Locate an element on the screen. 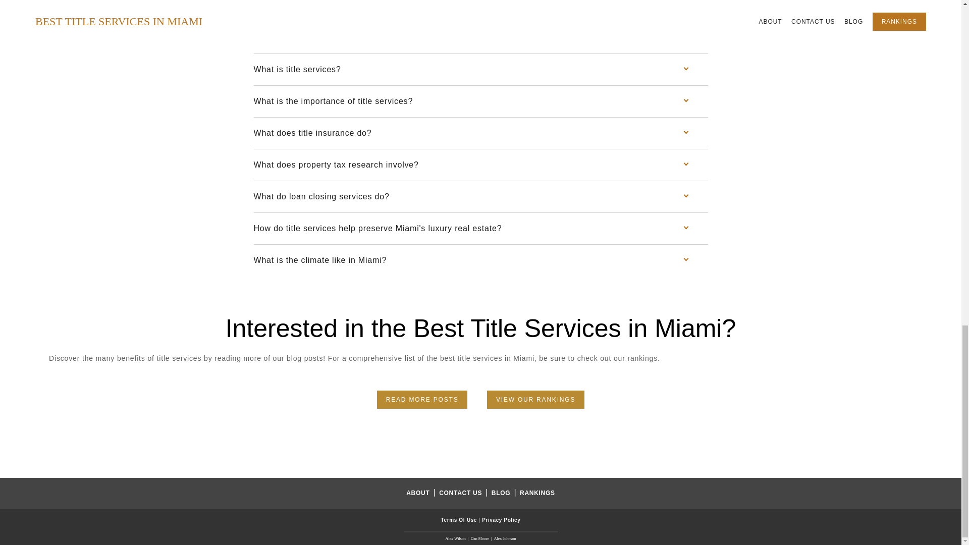 The image size is (969, 545). ABOUT is located at coordinates (418, 493).